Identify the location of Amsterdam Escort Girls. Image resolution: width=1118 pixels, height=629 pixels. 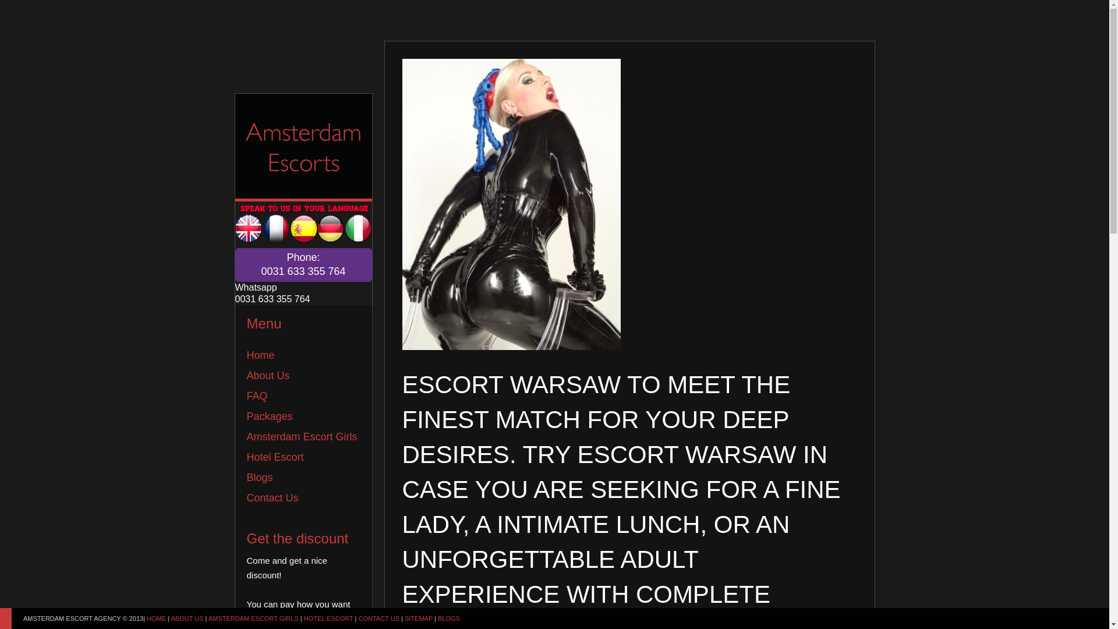
(302, 437).